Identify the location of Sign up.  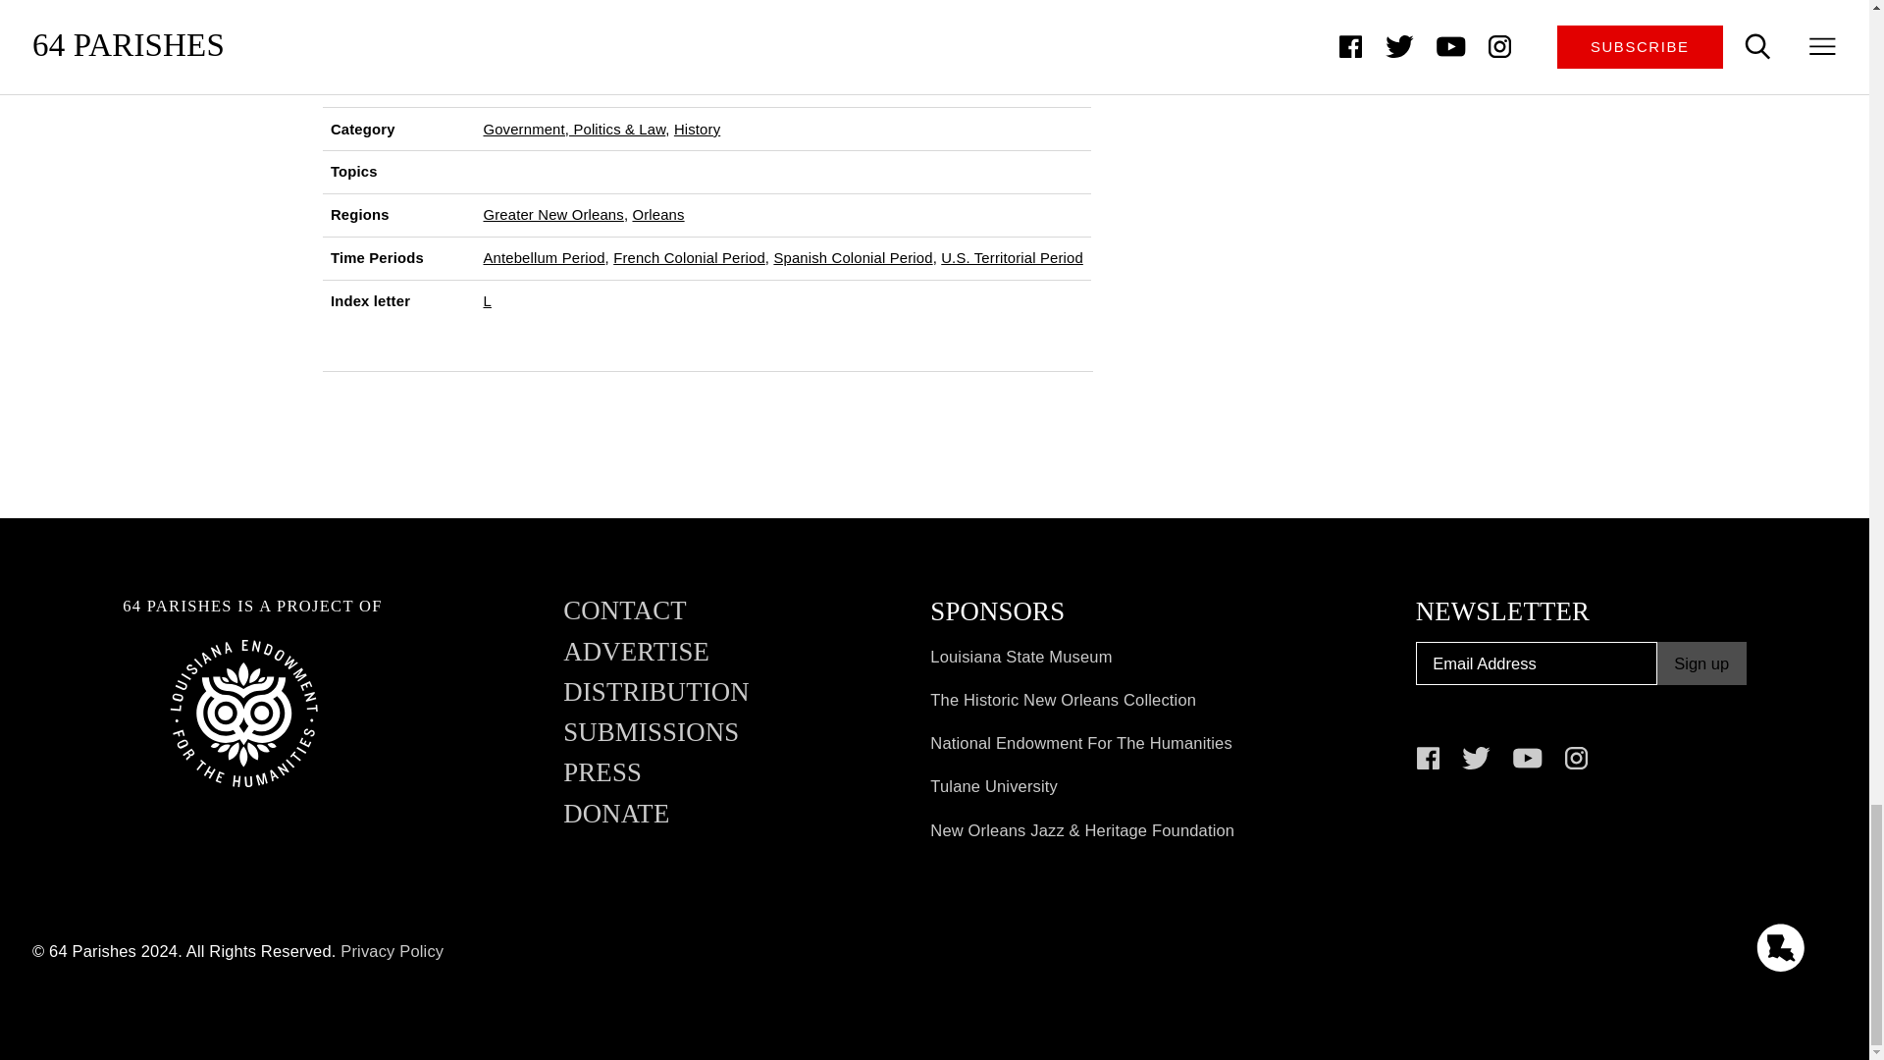
(1701, 663).